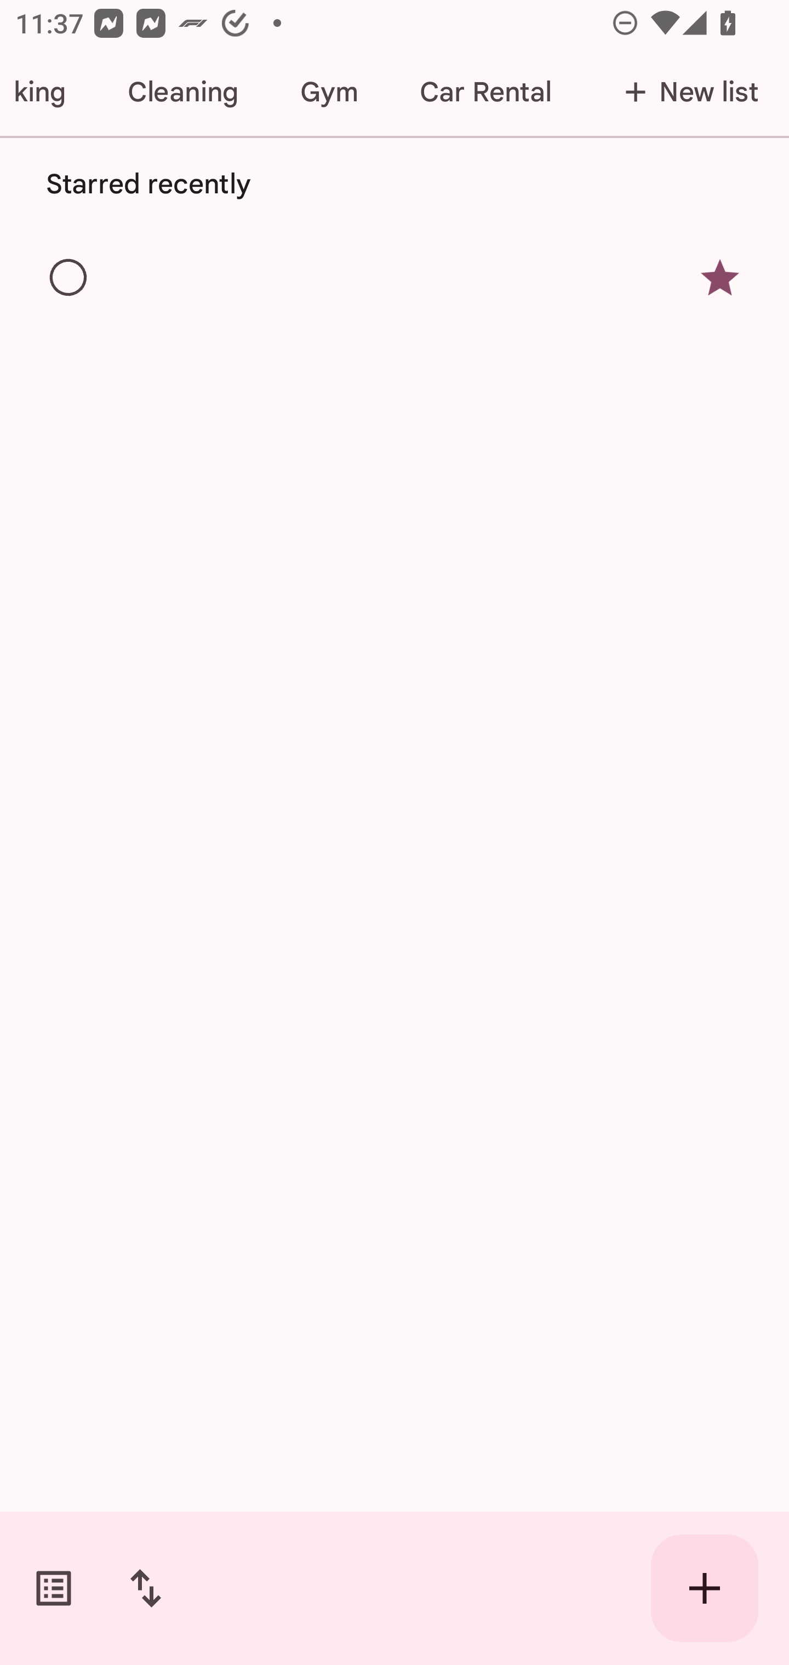 Image resolution: width=789 pixels, height=1665 pixels. Describe the element at coordinates (705, 1588) in the screenshot. I see `Create new task` at that location.